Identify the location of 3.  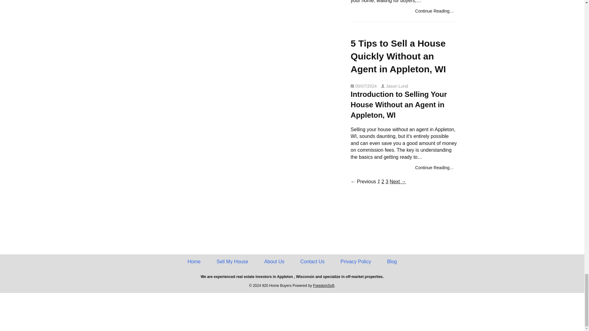
(387, 181).